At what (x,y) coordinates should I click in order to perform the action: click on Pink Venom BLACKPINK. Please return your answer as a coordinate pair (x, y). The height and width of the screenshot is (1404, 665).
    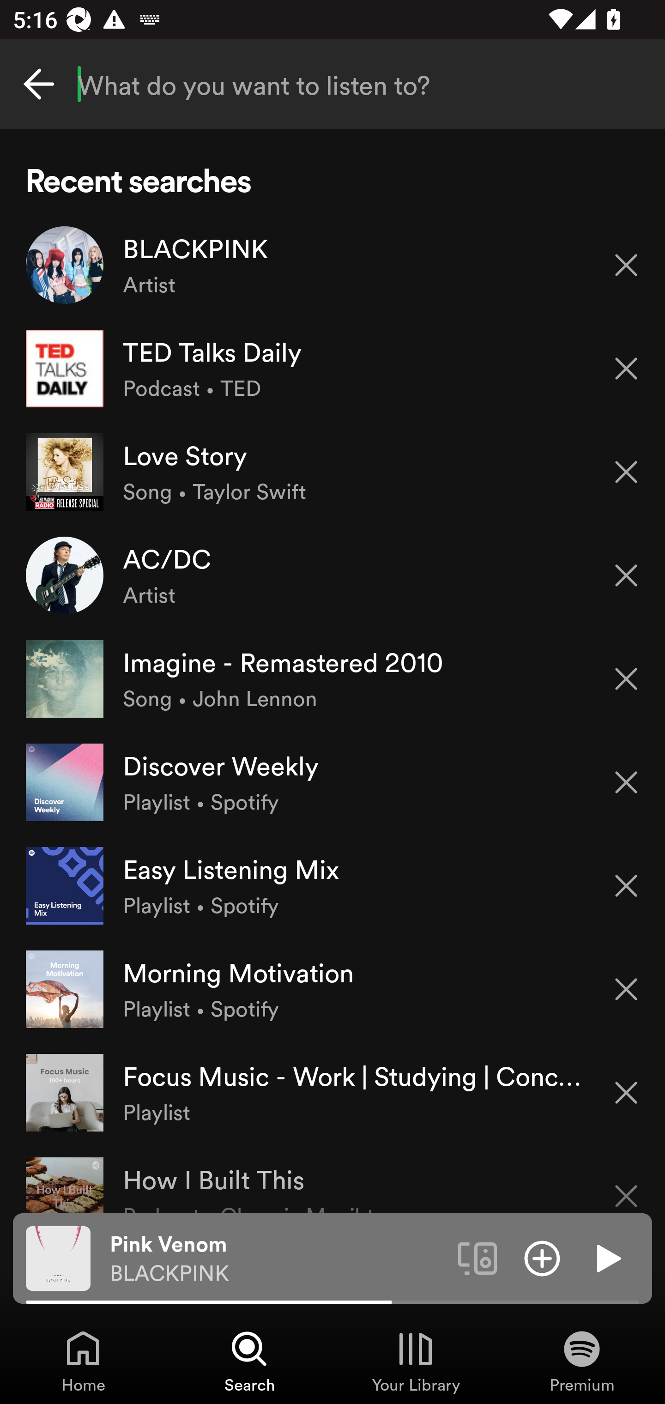
    Looking at the image, I should click on (277, 1259).